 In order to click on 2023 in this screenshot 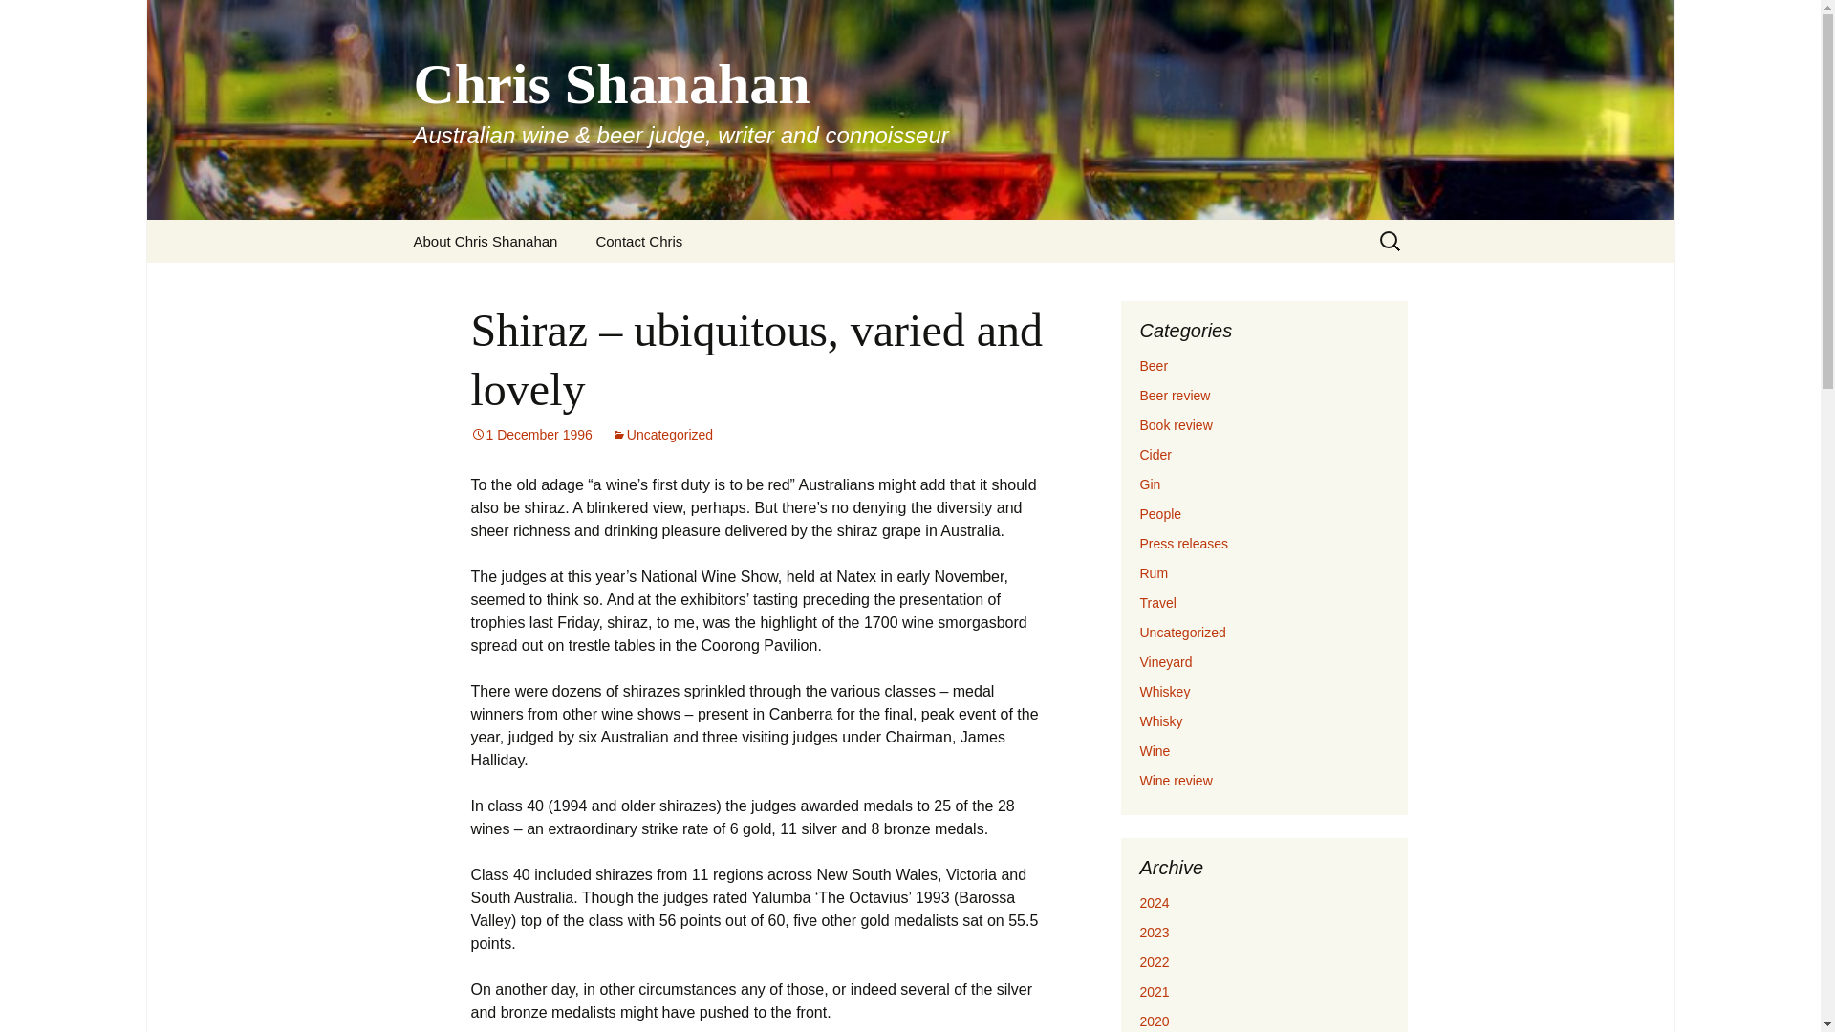, I will do `click(1155, 932)`.